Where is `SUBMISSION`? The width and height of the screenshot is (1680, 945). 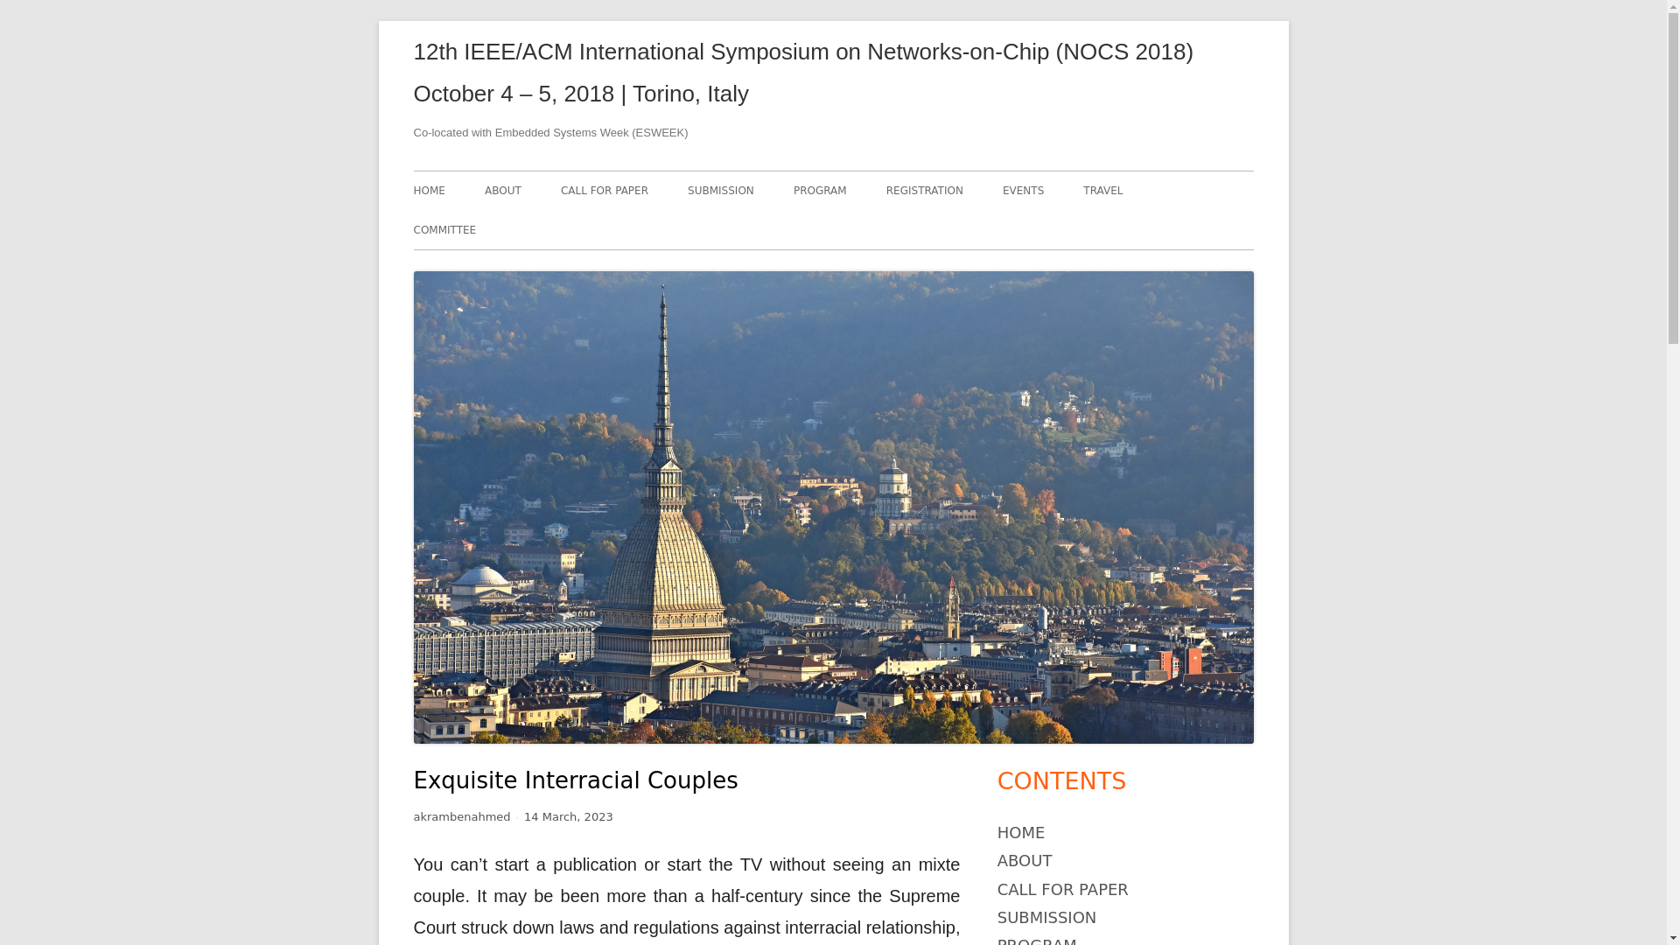 SUBMISSION is located at coordinates (721, 190).